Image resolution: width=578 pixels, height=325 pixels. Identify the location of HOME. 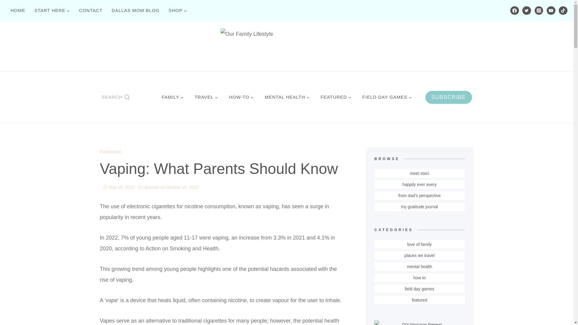
(18, 10).